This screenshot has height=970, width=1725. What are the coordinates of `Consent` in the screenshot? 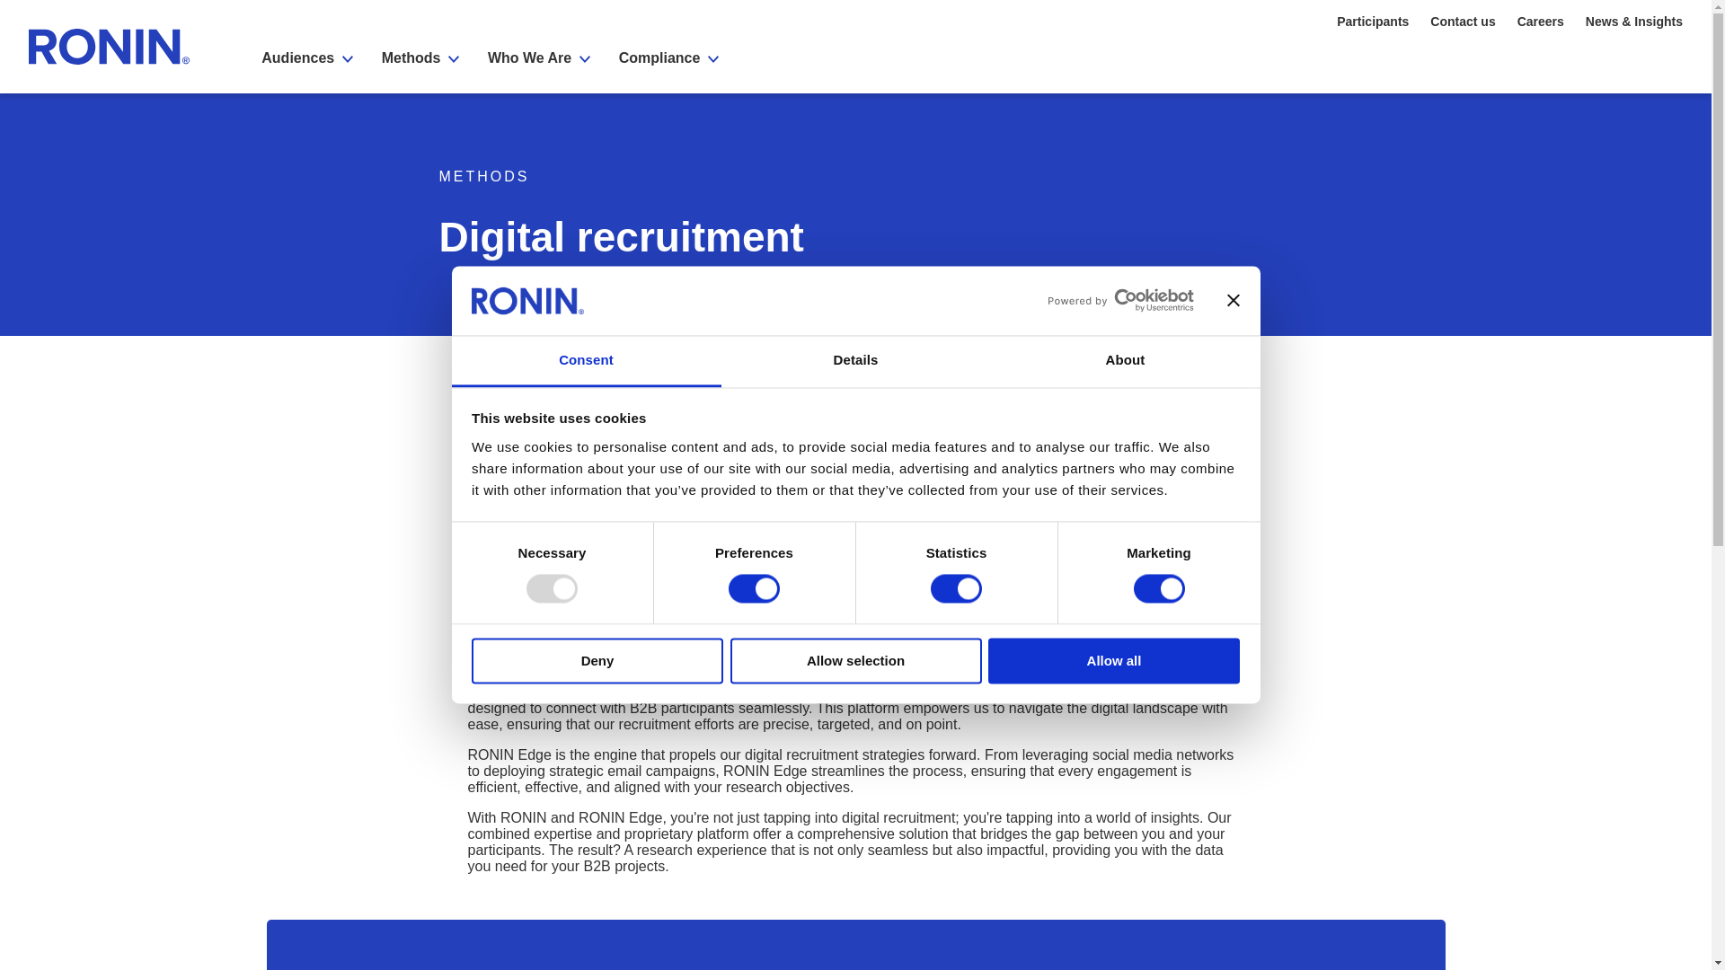 It's located at (586, 361).